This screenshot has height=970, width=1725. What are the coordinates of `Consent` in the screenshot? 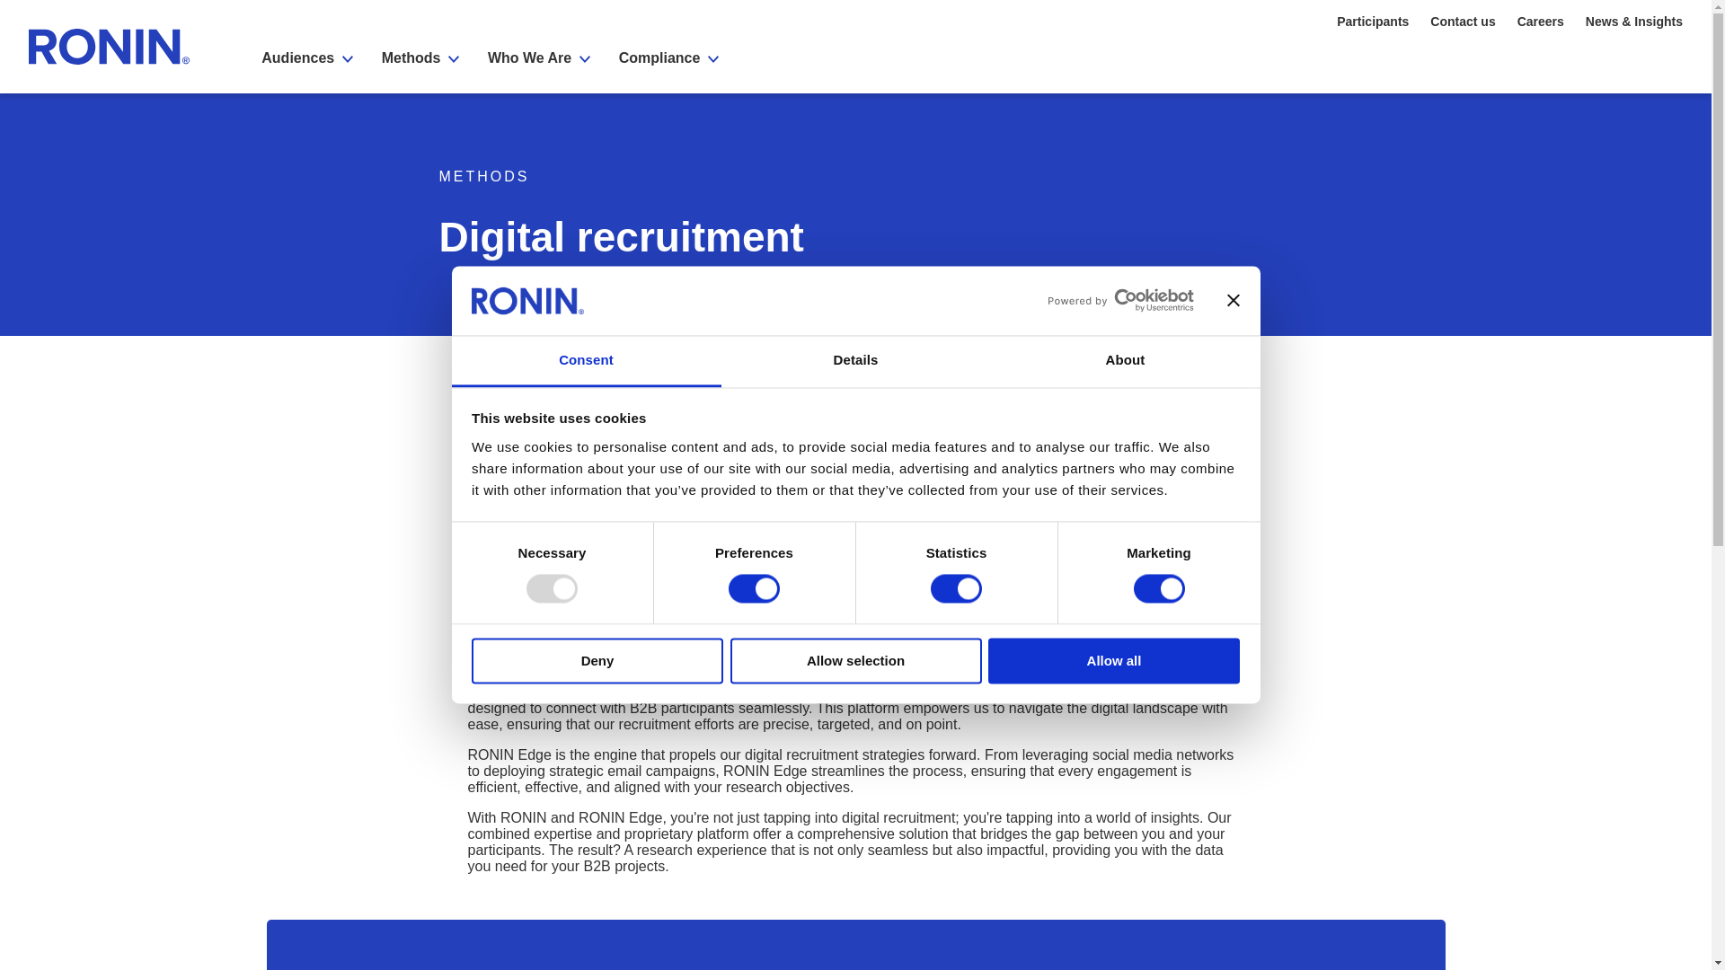 It's located at (586, 361).